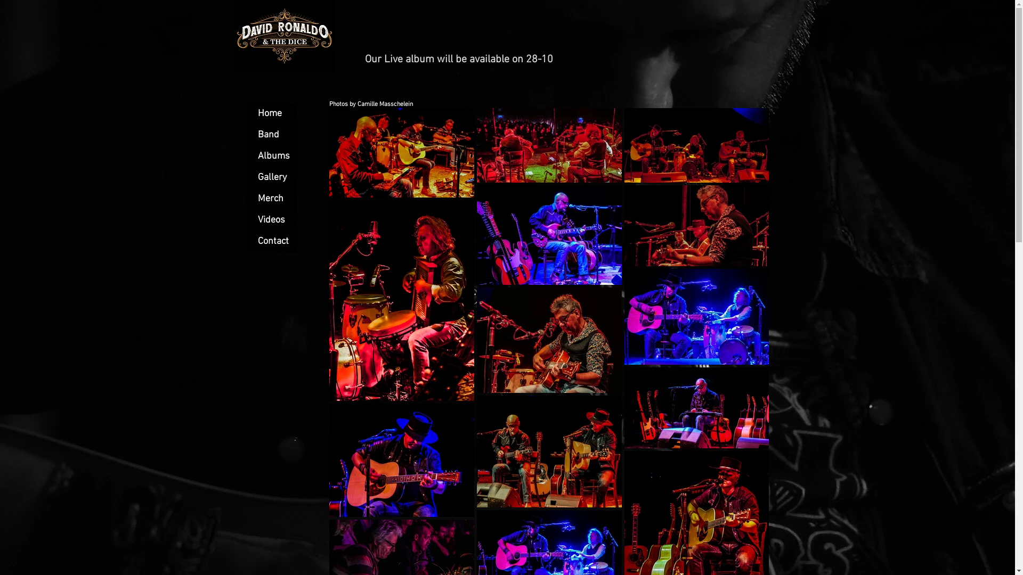 Image resolution: width=1023 pixels, height=575 pixels. I want to click on Home, so click(272, 114).